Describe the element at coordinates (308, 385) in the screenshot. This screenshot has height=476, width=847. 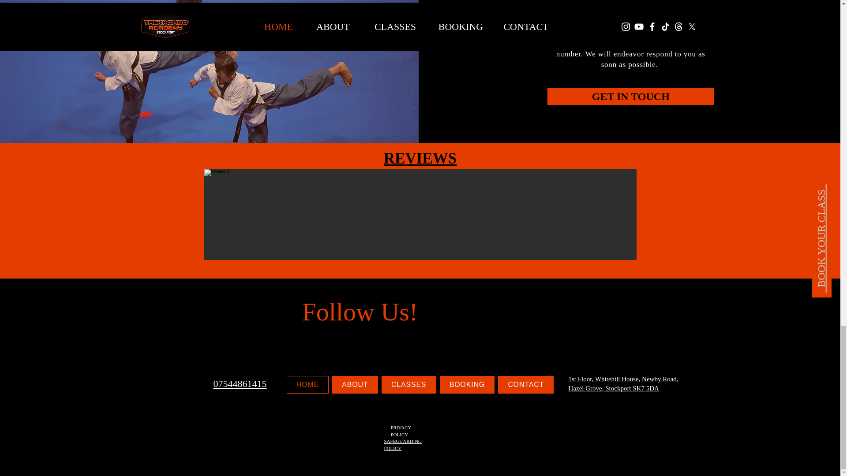
I see `HOME` at that location.